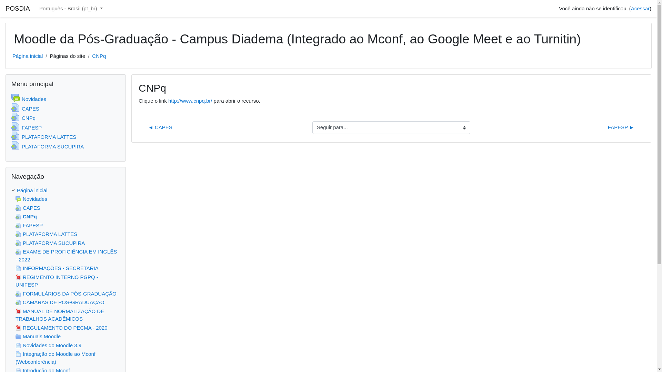  Describe the element at coordinates (99, 56) in the screenshot. I see `CNPq` at that location.